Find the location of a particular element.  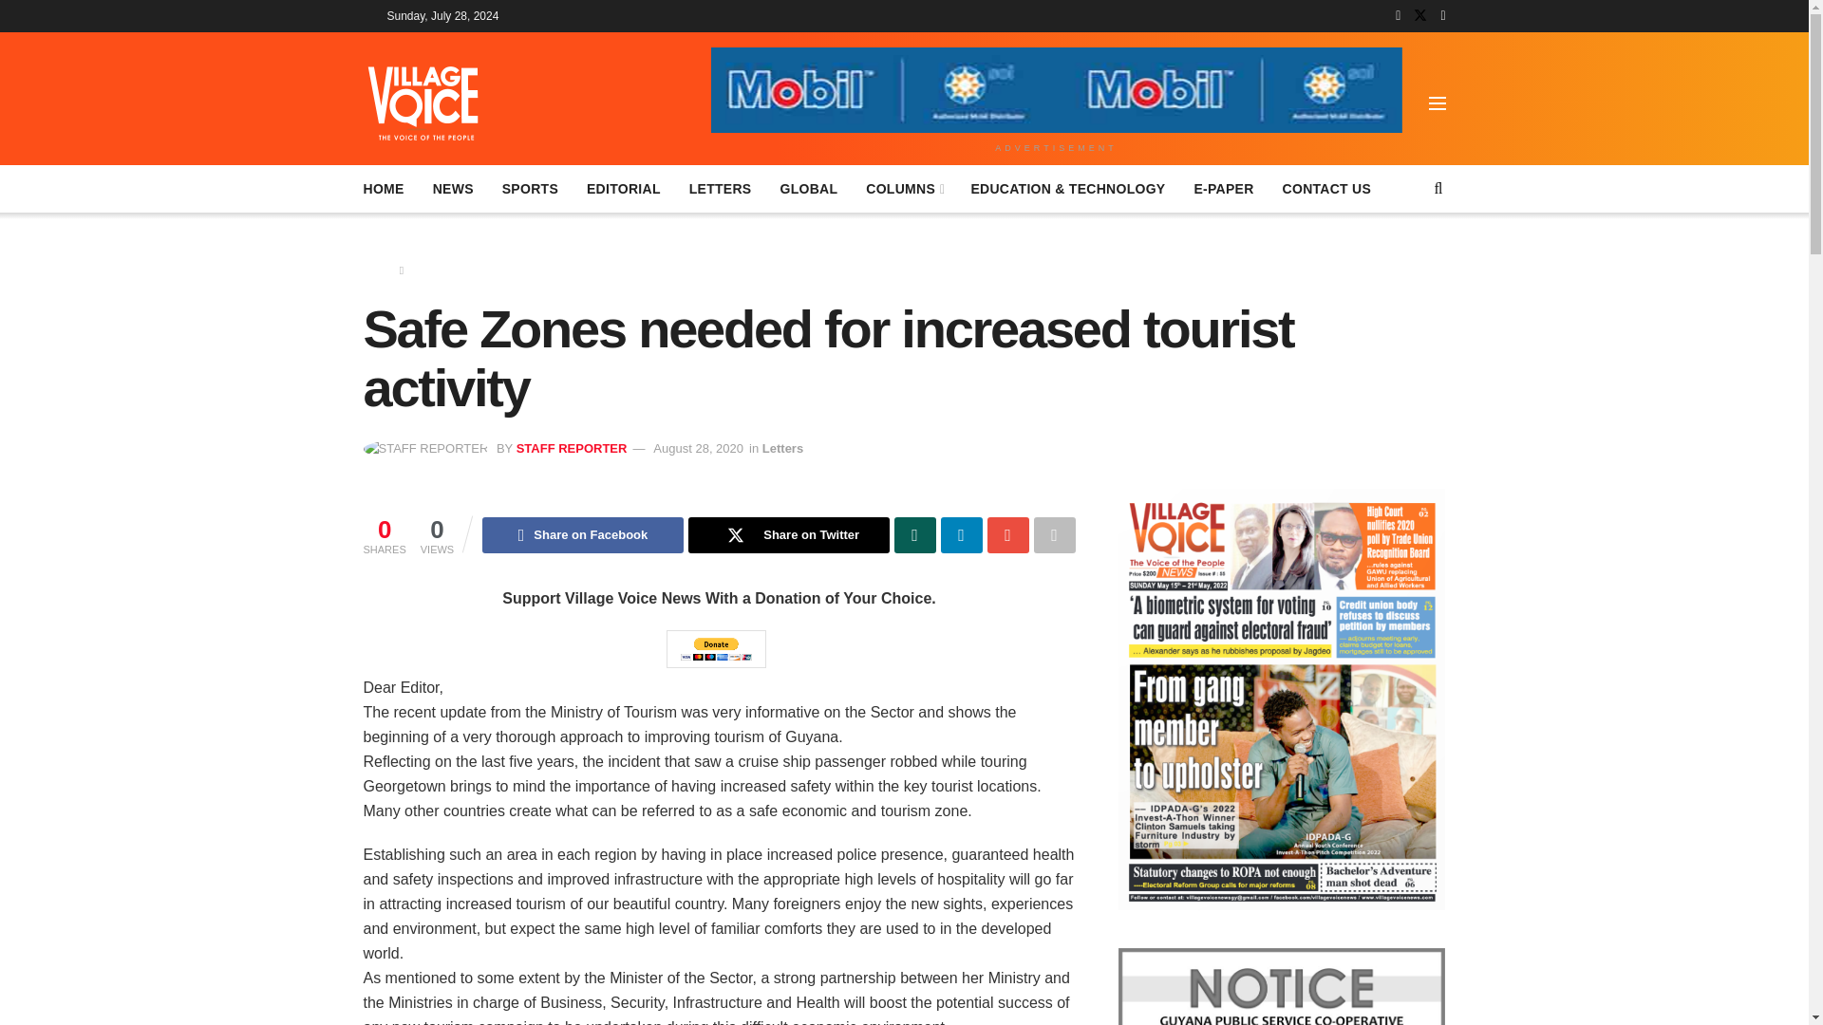

EDITORIAL is located at coordinates (623, 188).